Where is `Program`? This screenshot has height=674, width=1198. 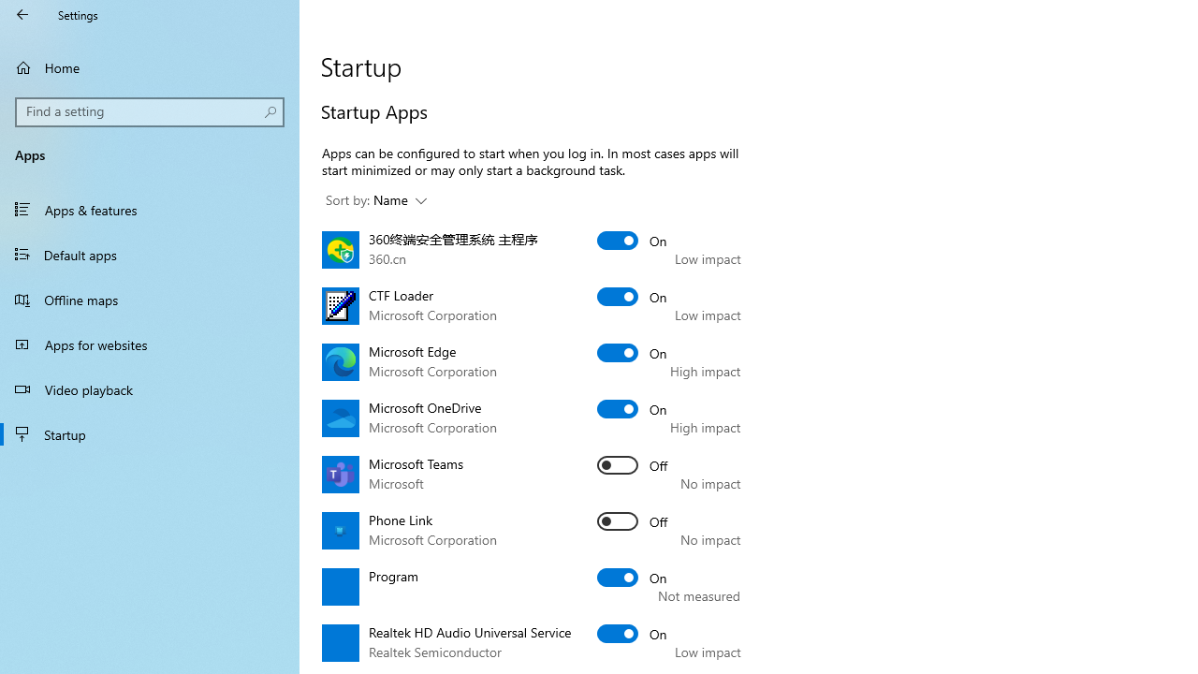
Program is located at coordinates (633, 577).